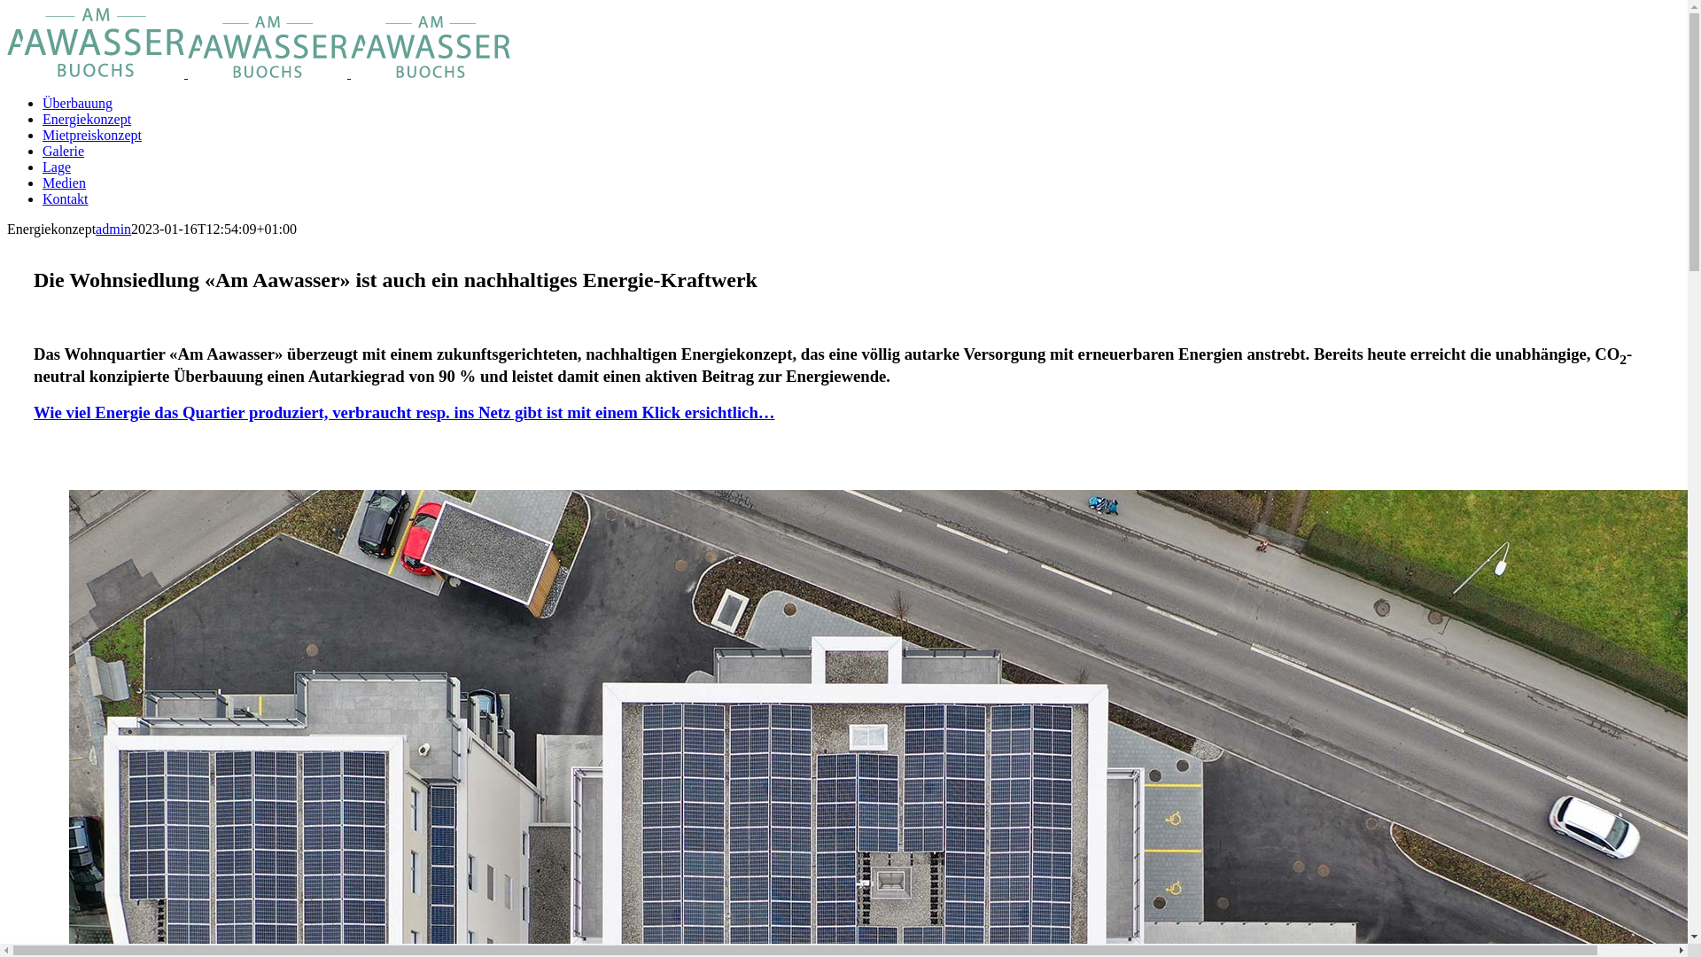 The width and height of the screenshot is (1701, 957). I want to click on Medien, so click(64, 183).